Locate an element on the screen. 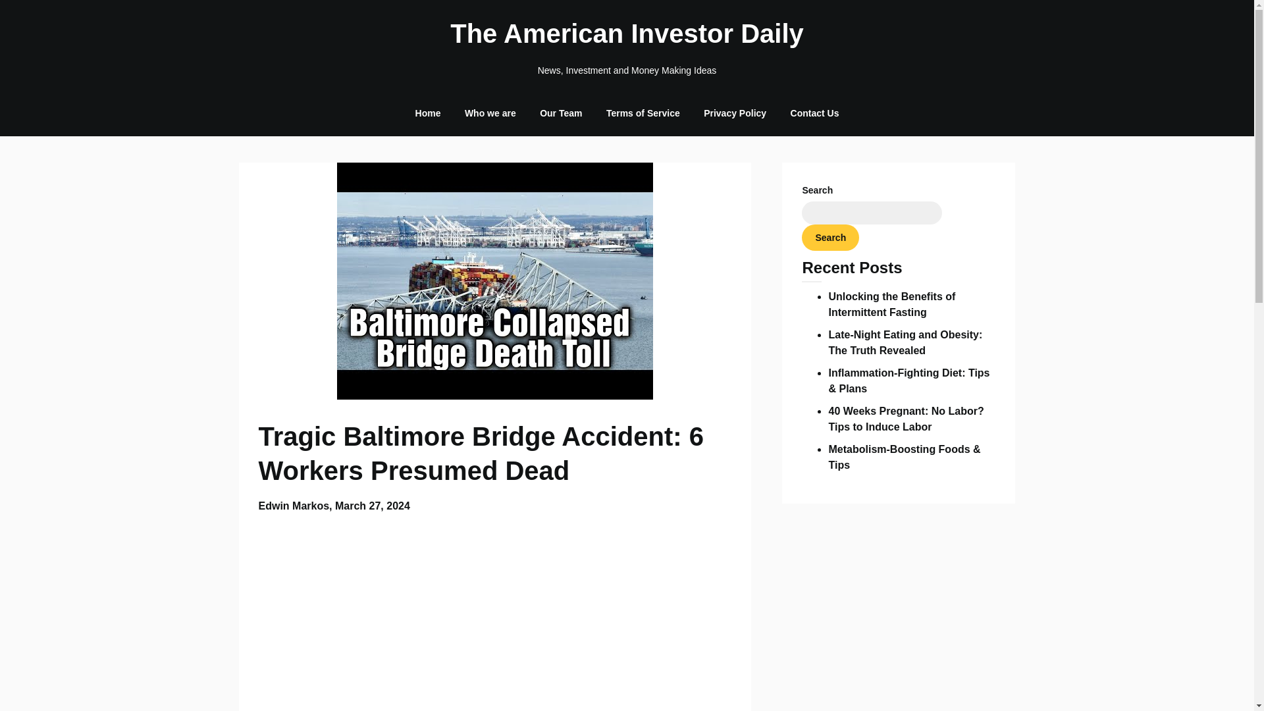 Image resolution: width=1264 pixels, height=711 pixels. March 27, 2024 is located at coordinates (372, 506).